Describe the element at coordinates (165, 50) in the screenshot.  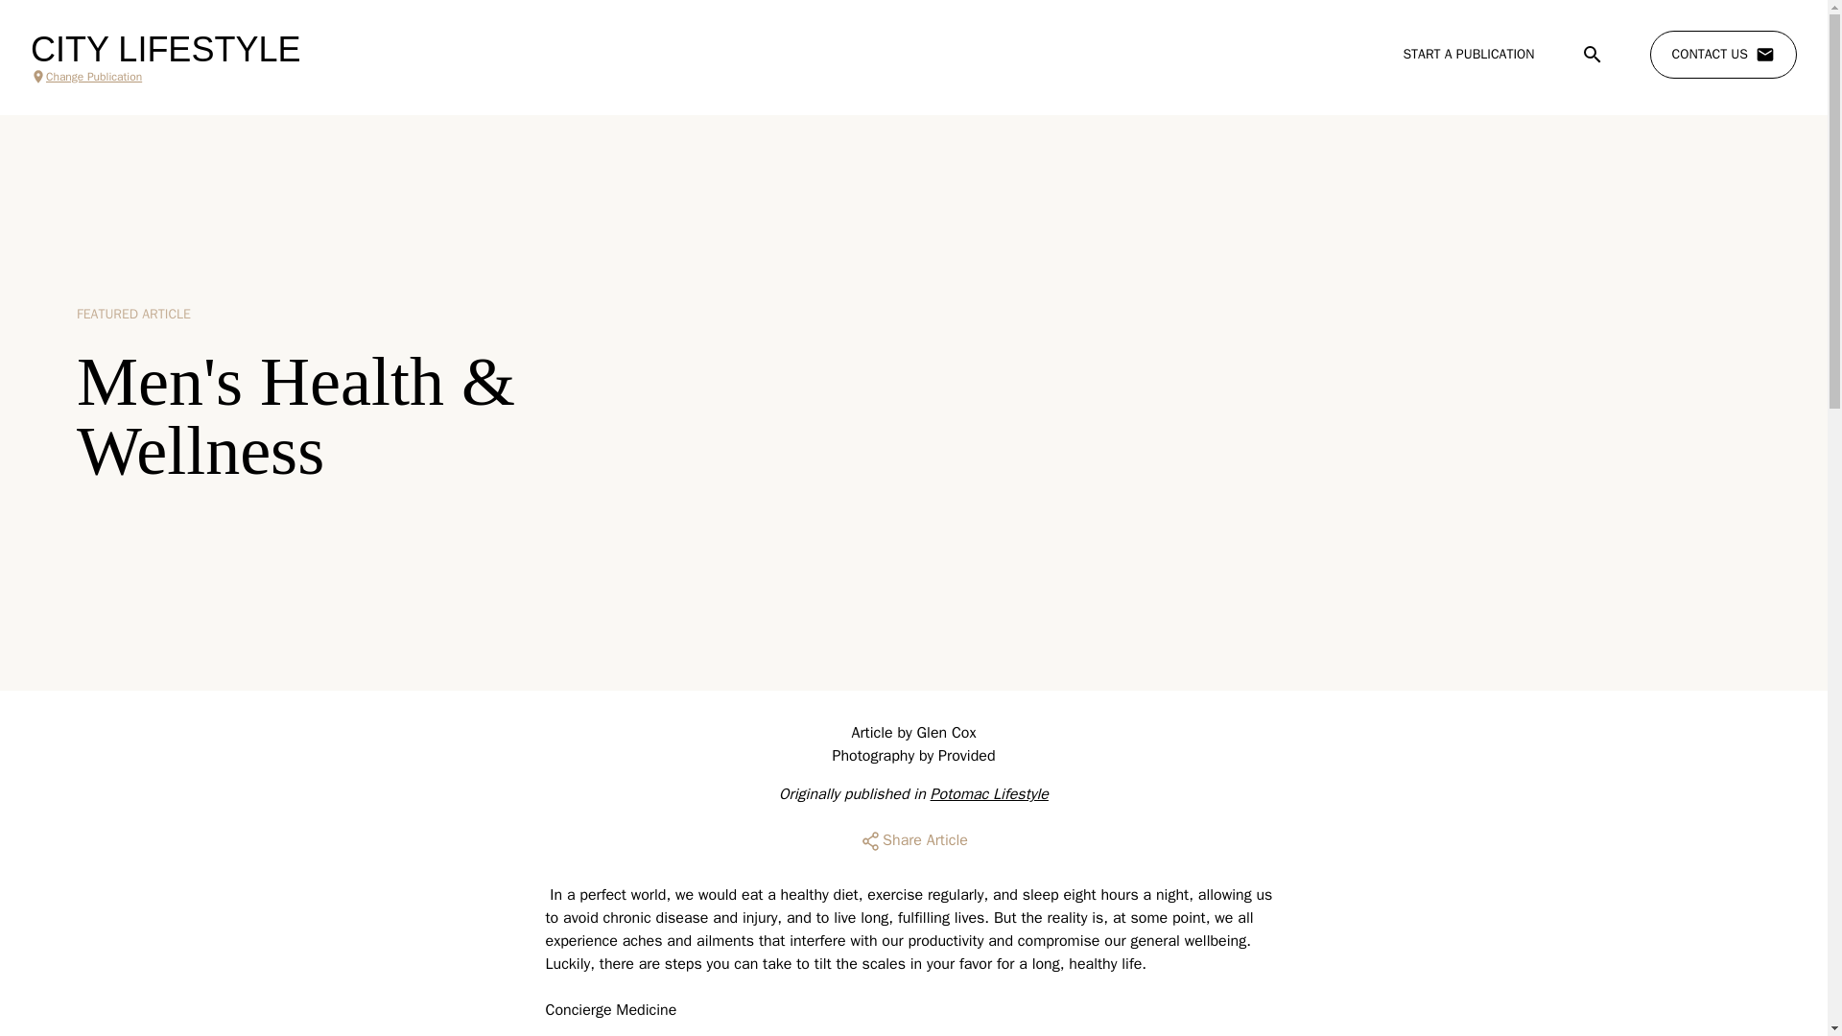
I see `CITY LIFESTYLE` at that location.